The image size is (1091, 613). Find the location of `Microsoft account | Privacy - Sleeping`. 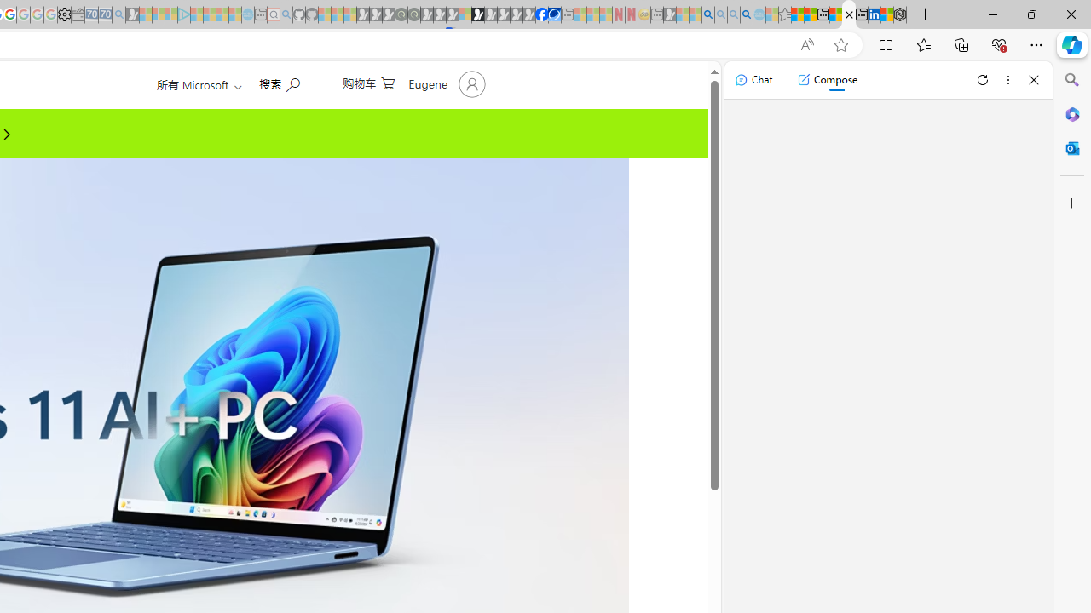

Microsoft account | Privacy - Sleeping is located at coordinates (171, 15).